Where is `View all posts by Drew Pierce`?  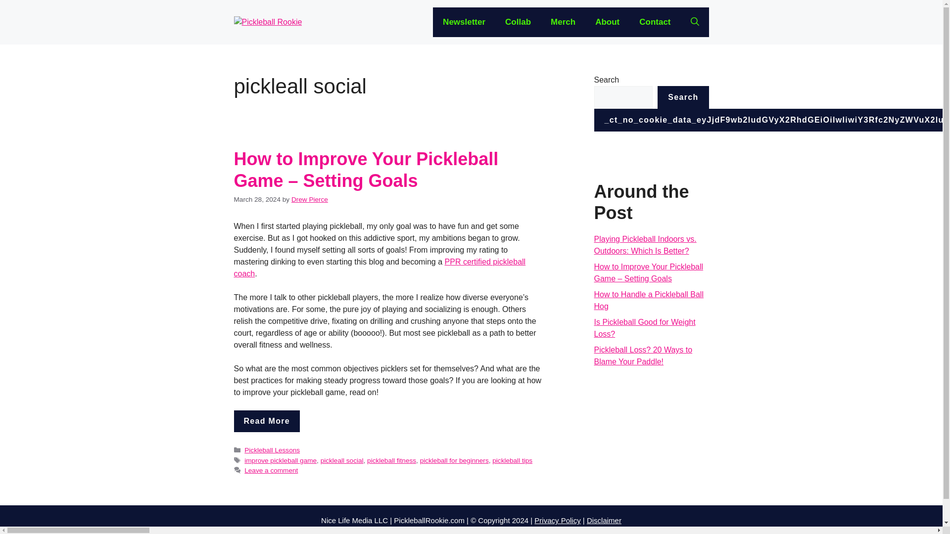
View all posts by Drew Pierce is located at coordinates (310, 200).